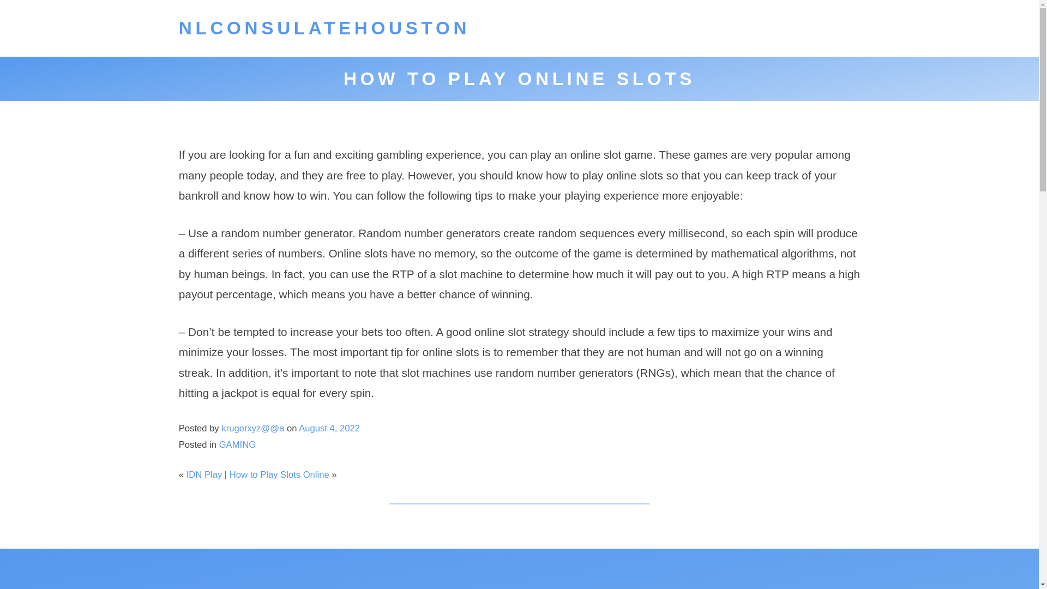 This screenshot has width=1047, height=589. I want to click on August 4, 2022, so click(329, 428).